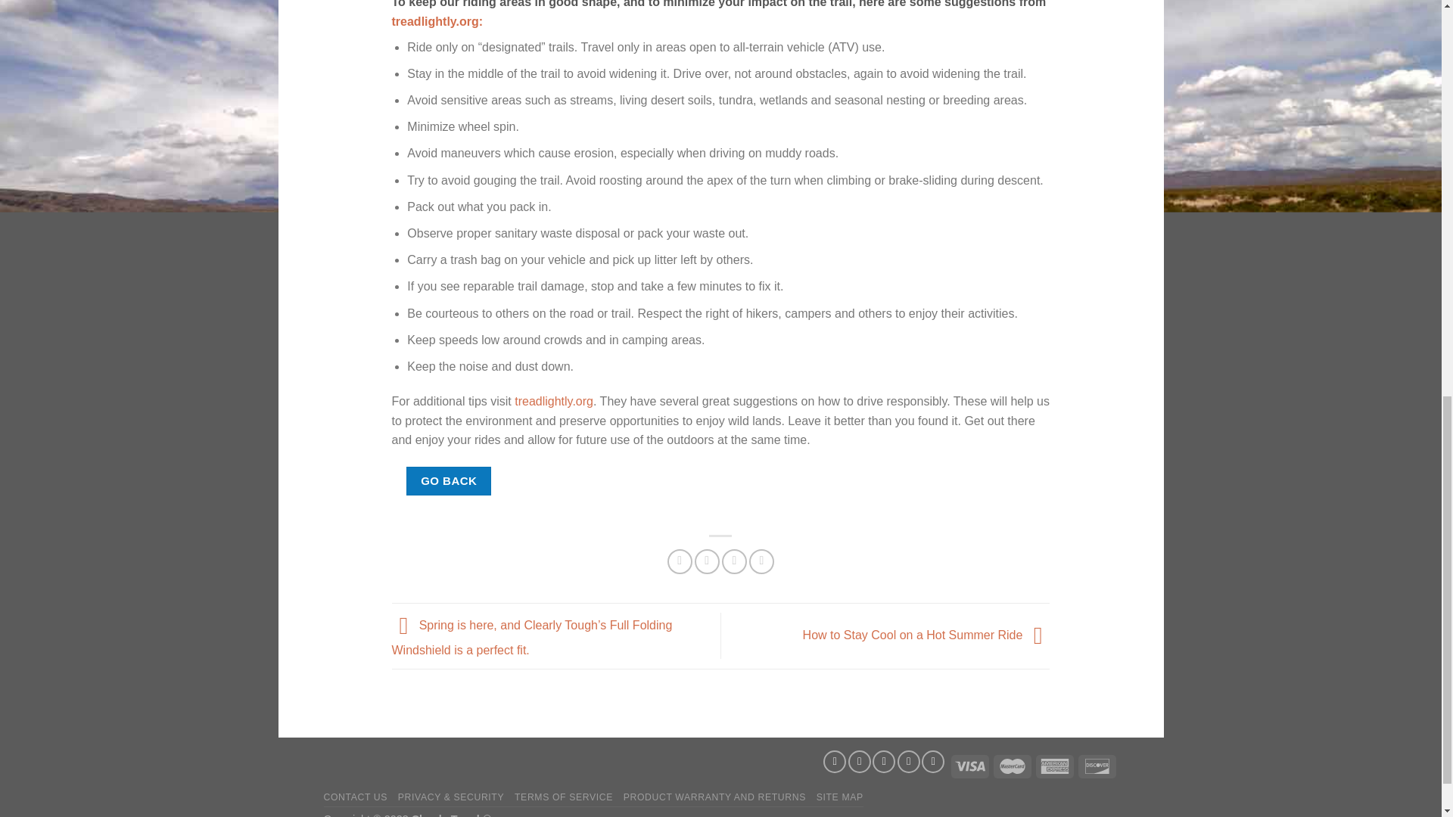  What do you see at coordinates (707, 561) in the screenshot?
I see `Share on Twitter` at bounding box center [707, 561].